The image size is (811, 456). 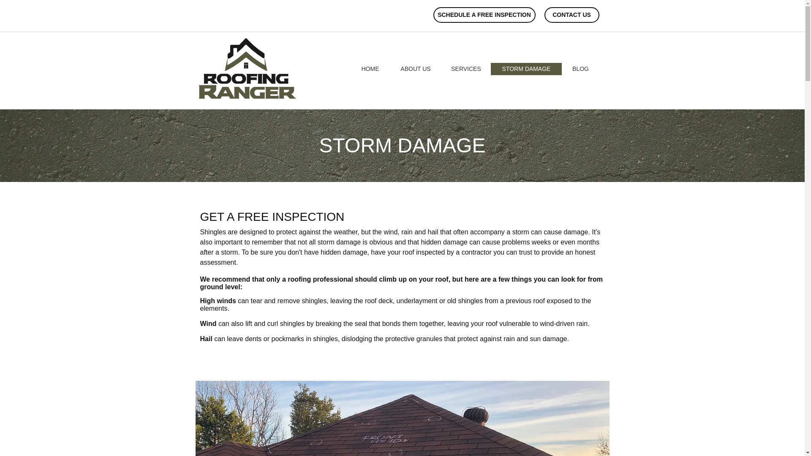 I want to click on SCHEDULE A FREE INSPECTION, so click(x=484, y=15).